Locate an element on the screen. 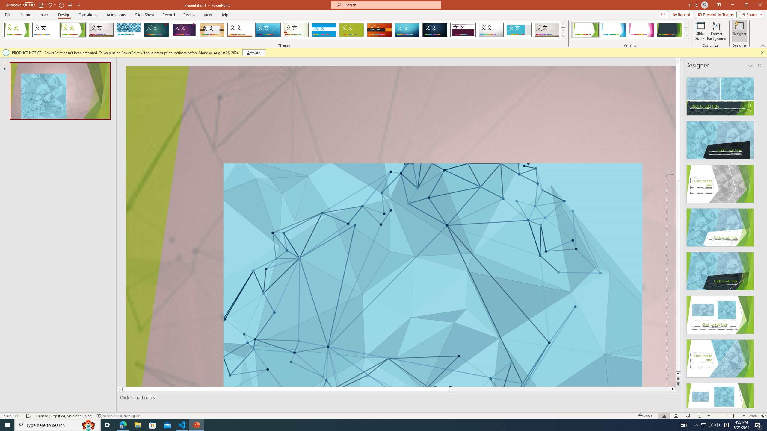 The image size is (767, 431). Dividend is located at coordinates (463, 30).